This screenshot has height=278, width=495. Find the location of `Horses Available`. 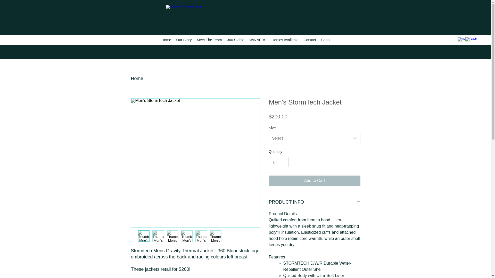

Horses Available is located at coordinates (285, 40).